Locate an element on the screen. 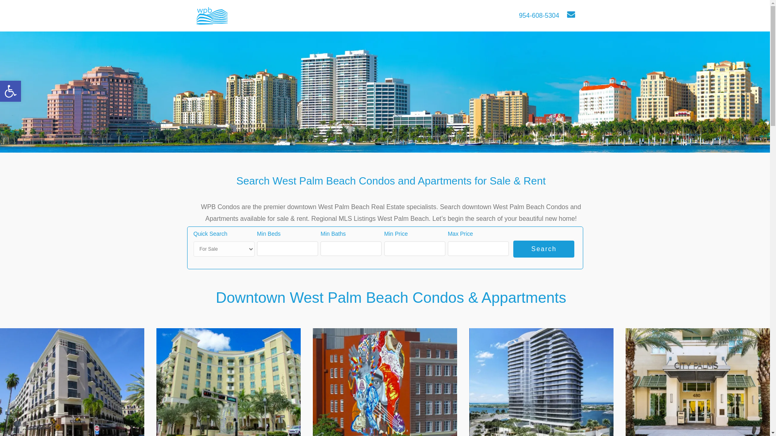  Accessibility Tools is located at coordinates (11, 91).